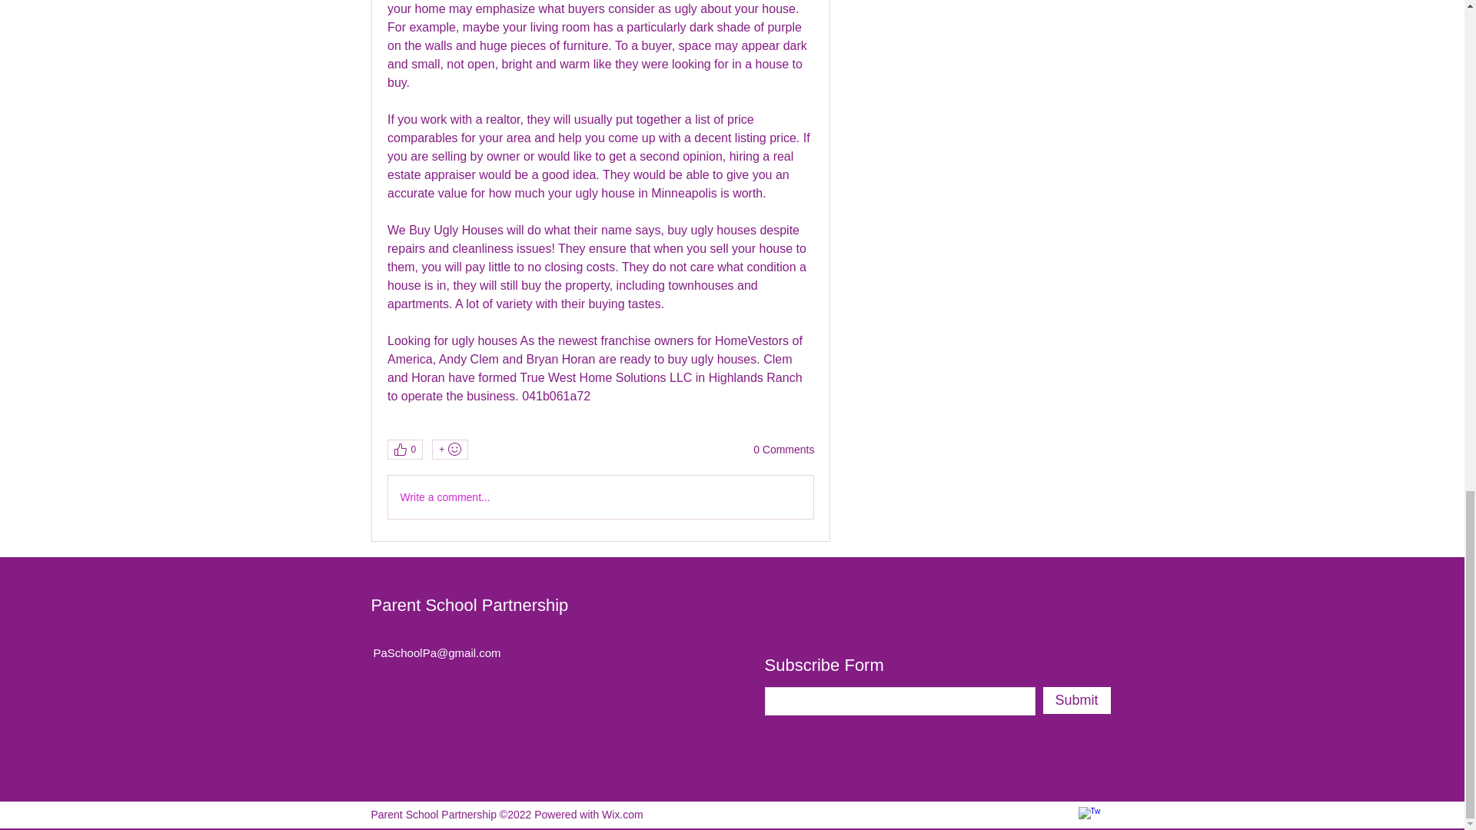 Image resolution: width=1476 pixels, height=830 pixels. Describe the element at coordinates (469, 606) in the screenshot. I see `Parent School Partnership` at that location.